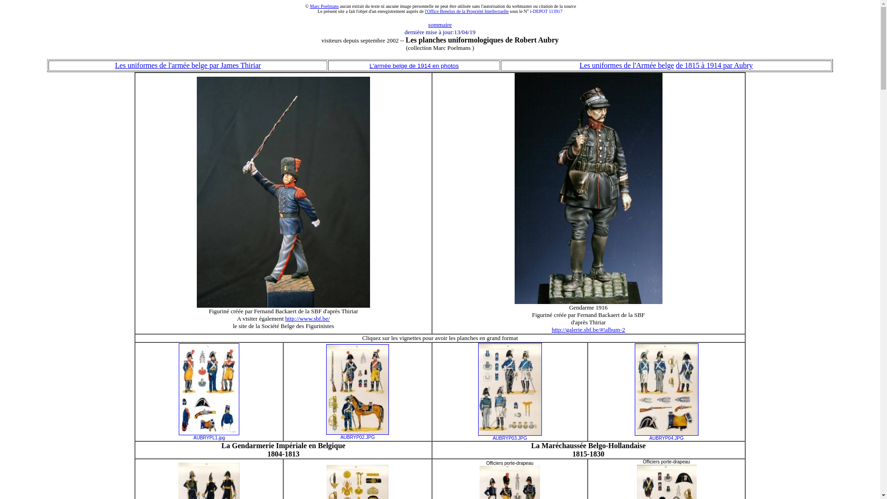  What do you see at coordinates (324, 6) in the screenshot?
I see `Marc Poelmans` at bounding box center [324, 6].